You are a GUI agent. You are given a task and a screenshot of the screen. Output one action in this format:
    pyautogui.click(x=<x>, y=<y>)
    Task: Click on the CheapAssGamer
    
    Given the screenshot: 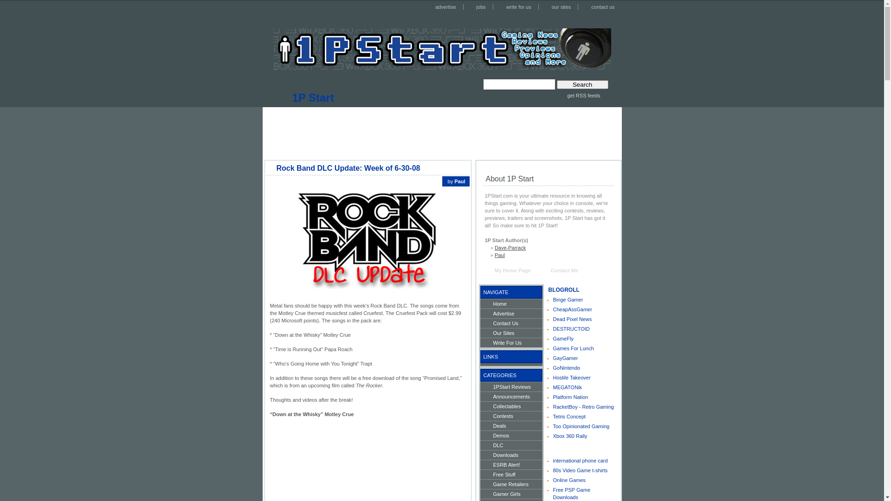 What is the action you would take?
    pyautogui.click(x=573, y=309)
    